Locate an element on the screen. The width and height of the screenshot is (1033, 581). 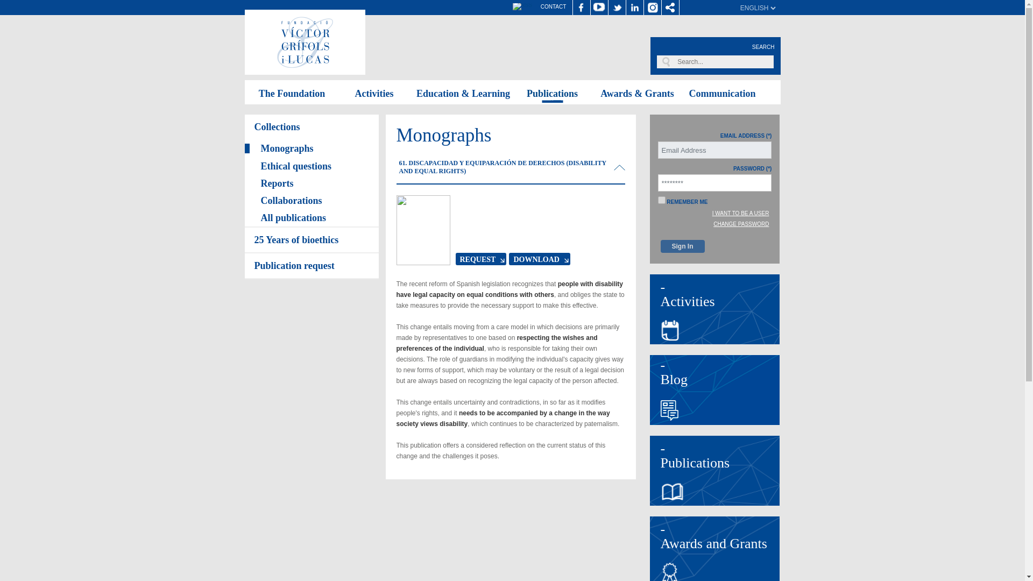
The Foundation is located at coordinates (292, 93).